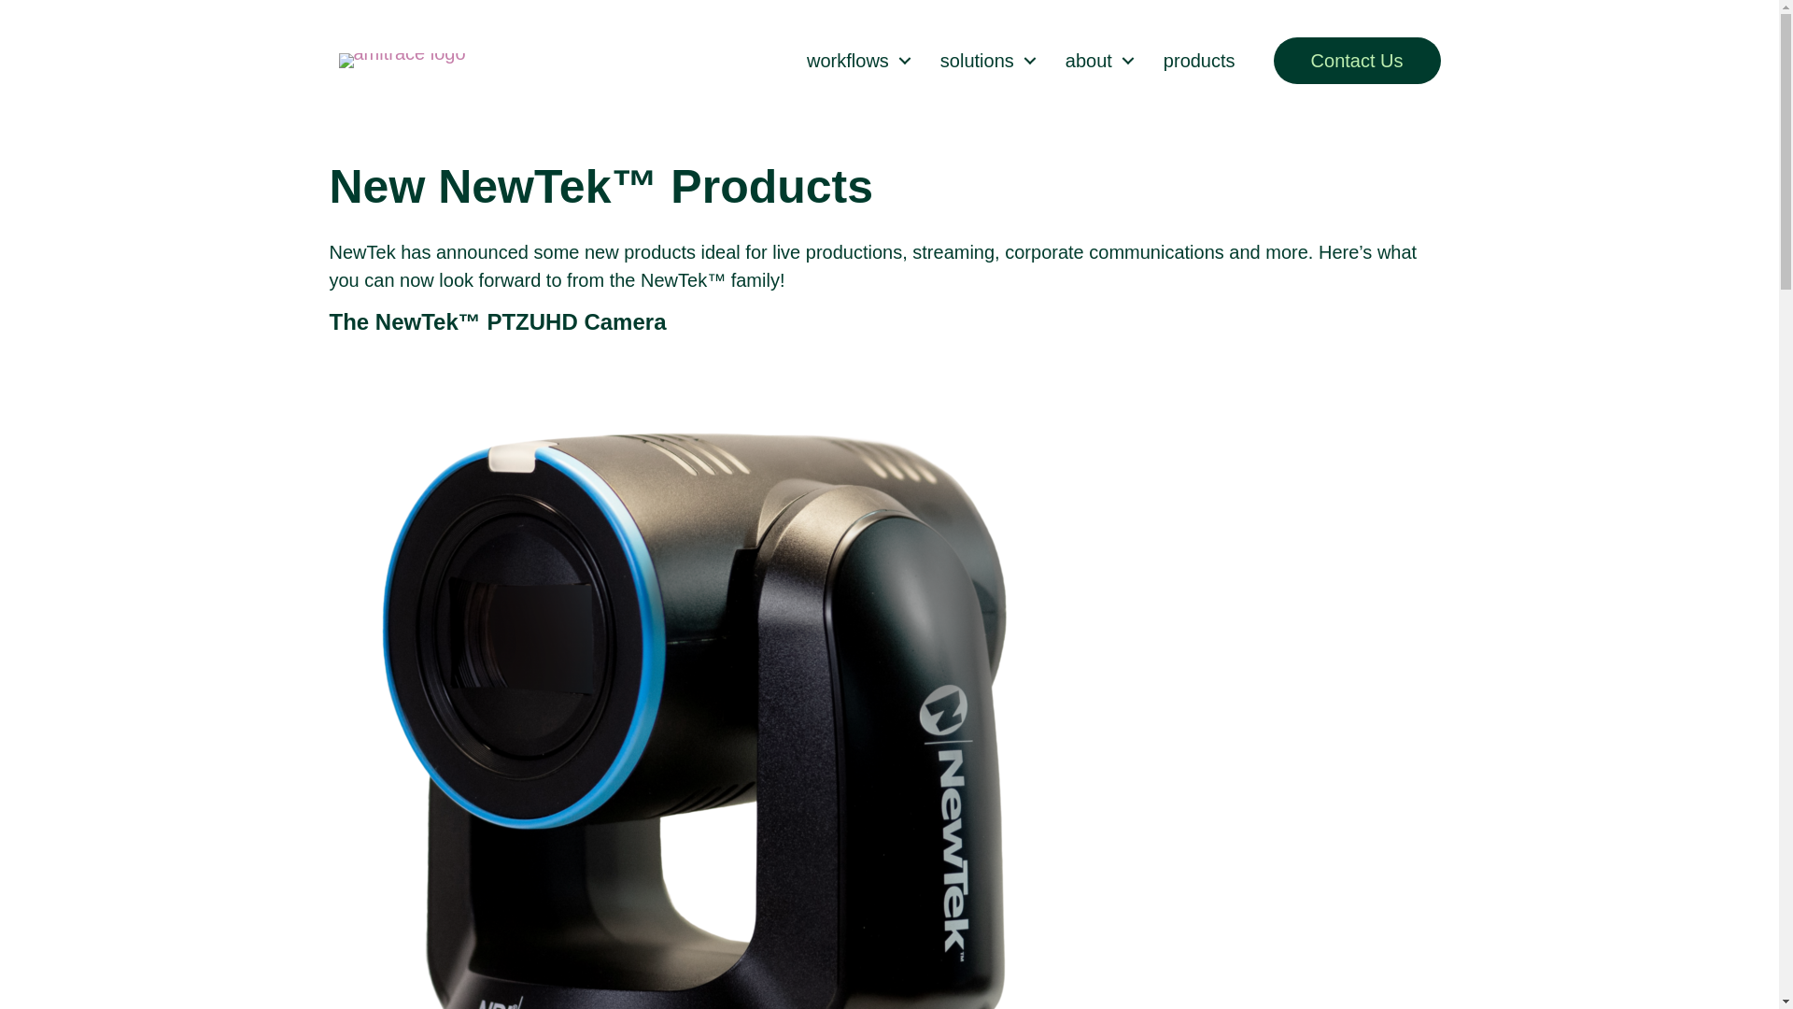 The image size is (1793, 1009). I want to click on amitrace logo, so click(402, 61).